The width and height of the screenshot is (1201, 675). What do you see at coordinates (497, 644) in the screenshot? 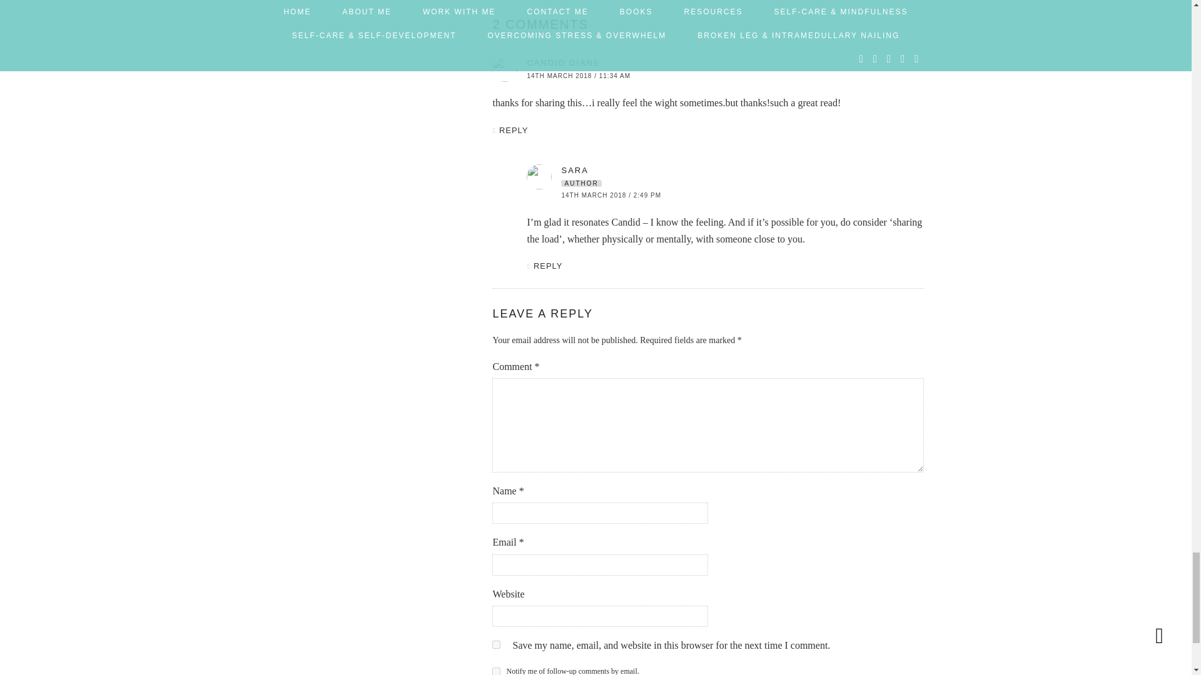
I see `yes` at bounding box center [497, 644].